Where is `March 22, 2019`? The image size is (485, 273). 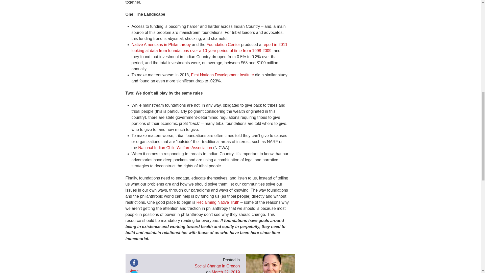 March 22, 2019 is located at coordinates (225, 271).